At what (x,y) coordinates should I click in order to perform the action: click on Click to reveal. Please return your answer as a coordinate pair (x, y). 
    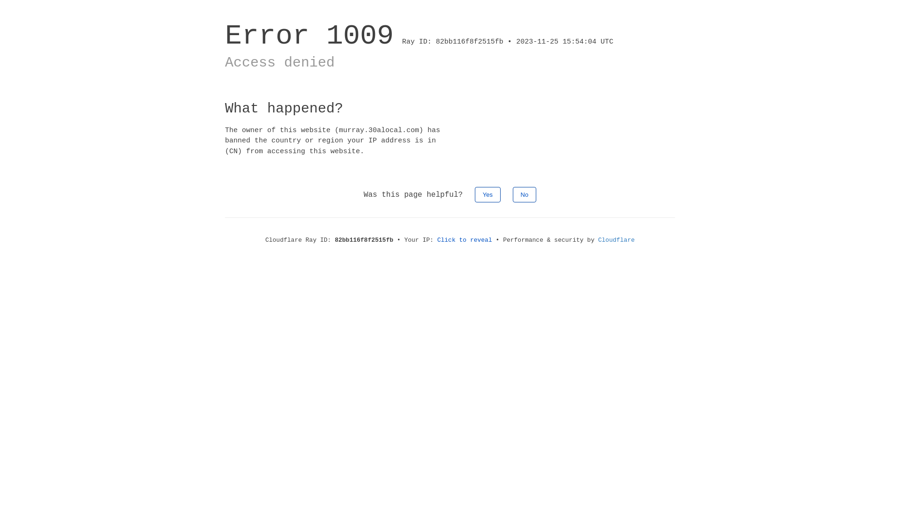
    Looking at the image, I should click on (465, 240).